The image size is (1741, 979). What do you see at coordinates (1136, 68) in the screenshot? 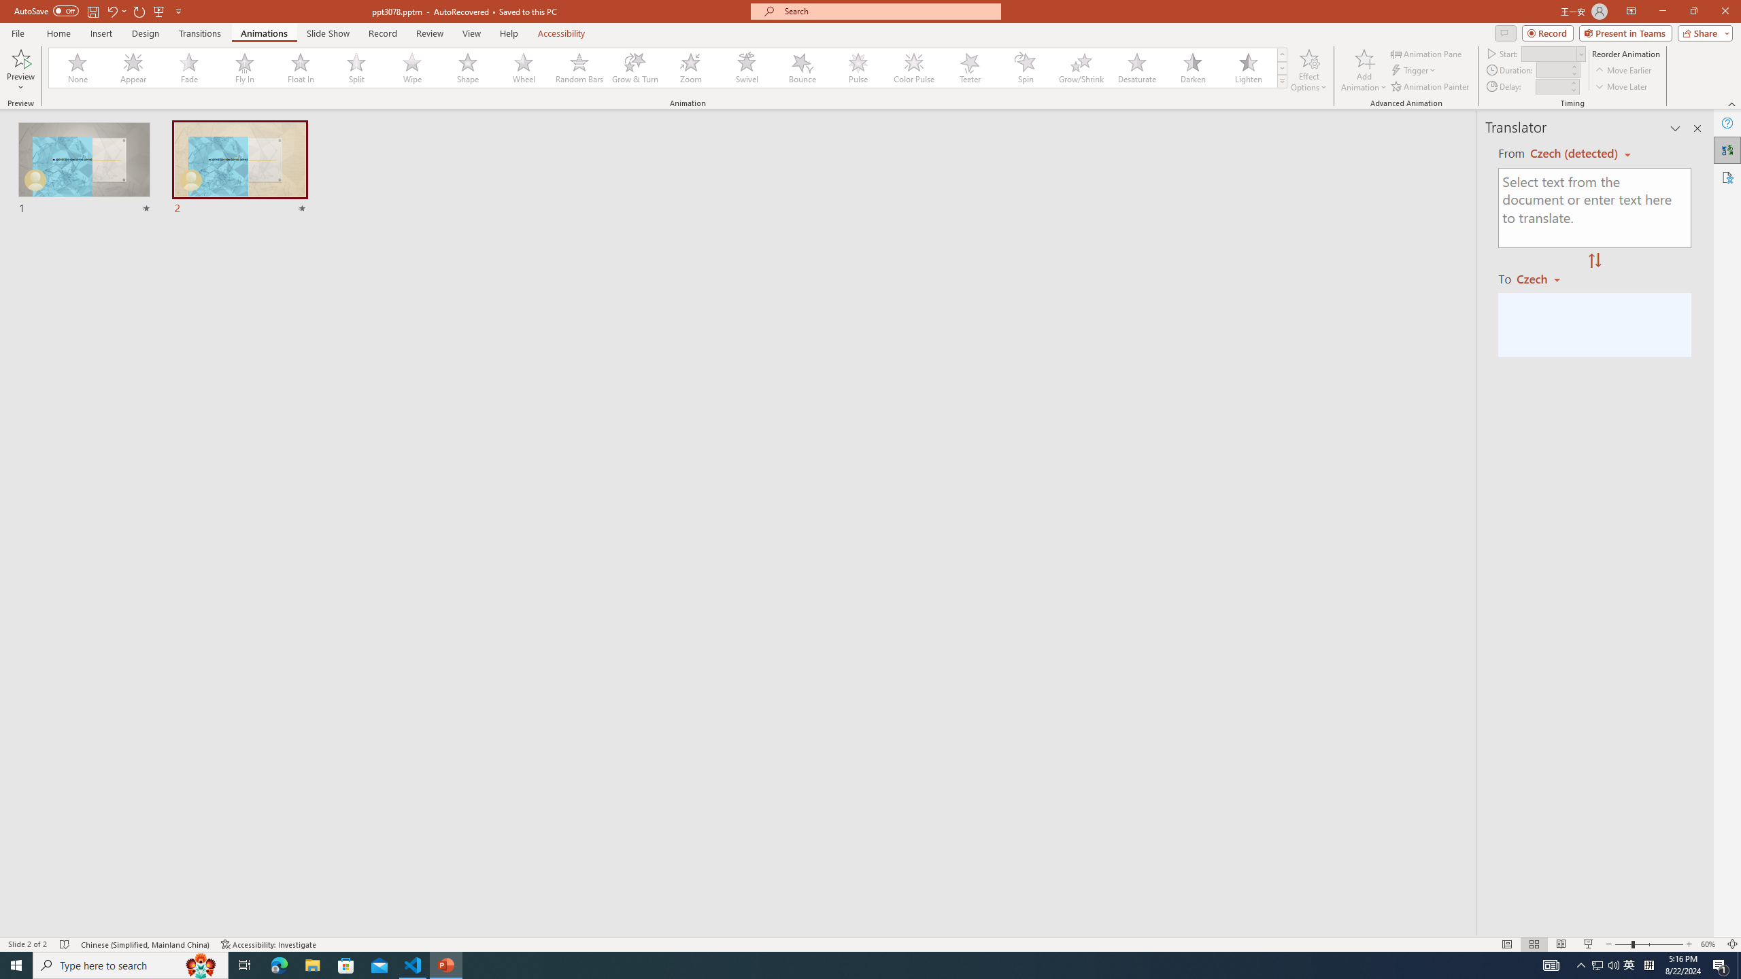
I see `Desaturate` at bounding box center [1136, 68].